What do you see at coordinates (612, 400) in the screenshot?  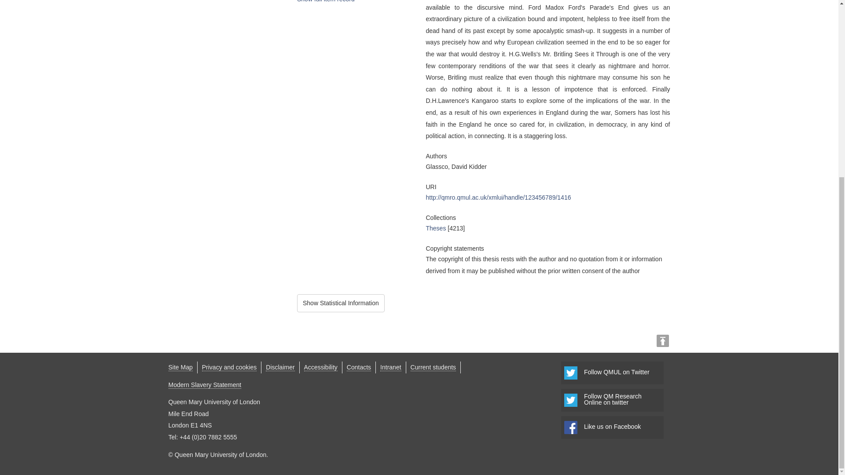 I see `Follow QMUL on Twitter` at bounding box center [612, 400].